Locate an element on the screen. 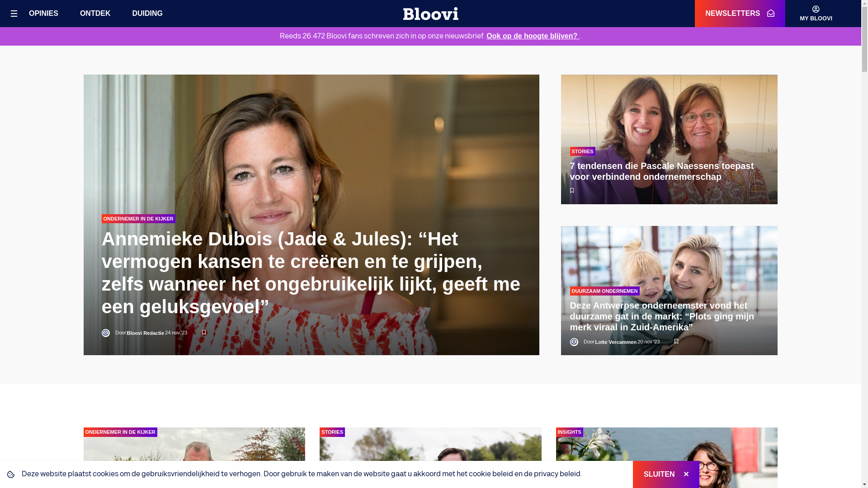 This screenshot has width=868, height=488. INSIGHTS is located at coordinates (570, 432).